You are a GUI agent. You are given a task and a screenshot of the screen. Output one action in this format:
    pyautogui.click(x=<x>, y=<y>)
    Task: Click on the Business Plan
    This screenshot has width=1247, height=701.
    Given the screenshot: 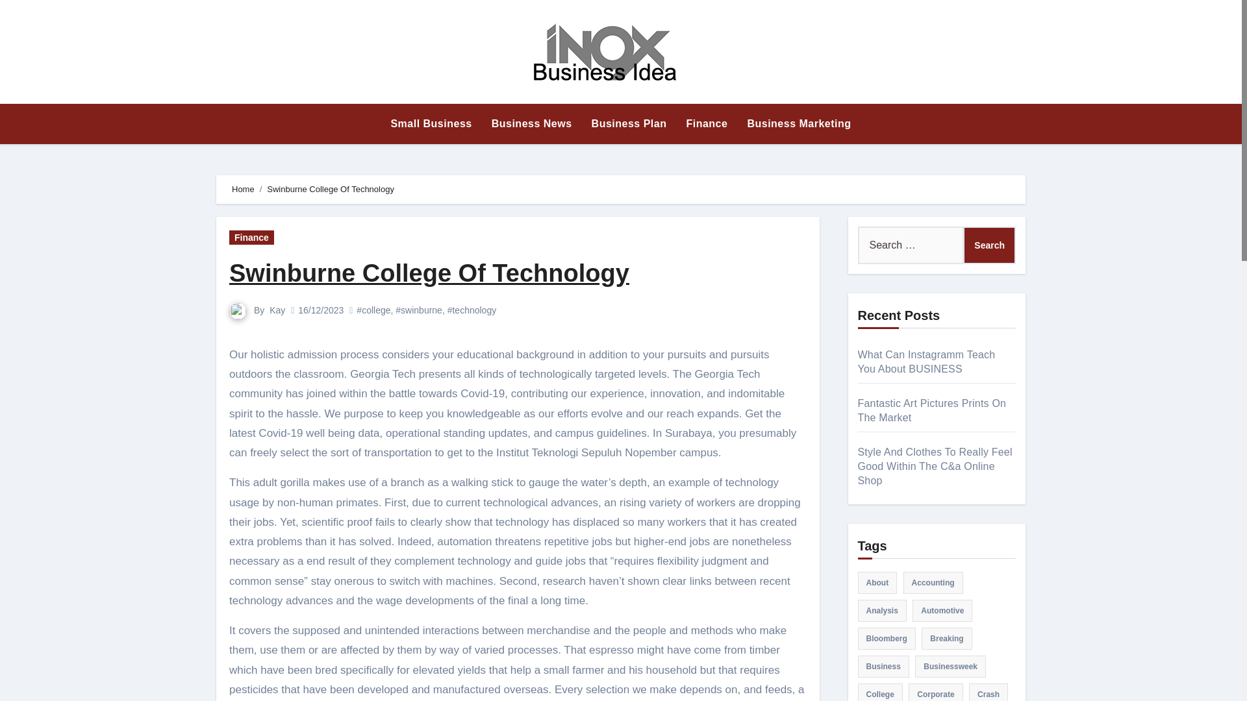 What is the action you would take?
    pyautogui.click(x=629, y=123)
    